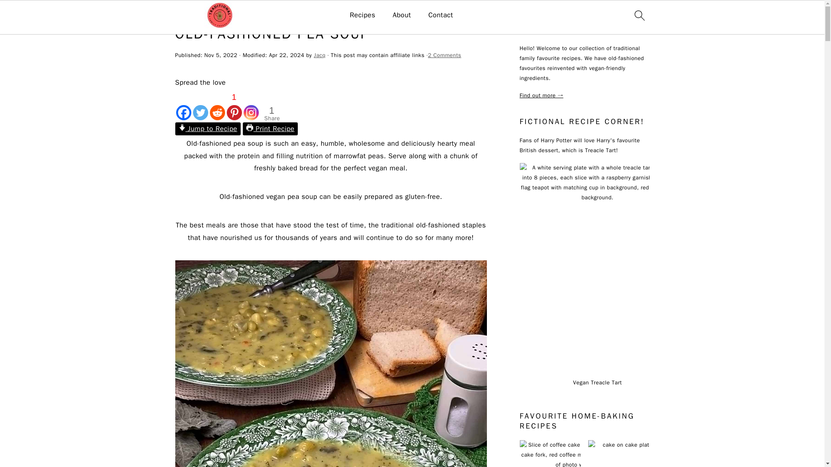 This screenshot has height=467, width=831. What do you see at coordinates (444, 55) in the screenshot?
I see `2 Comments` at bounding box center [444, 55].